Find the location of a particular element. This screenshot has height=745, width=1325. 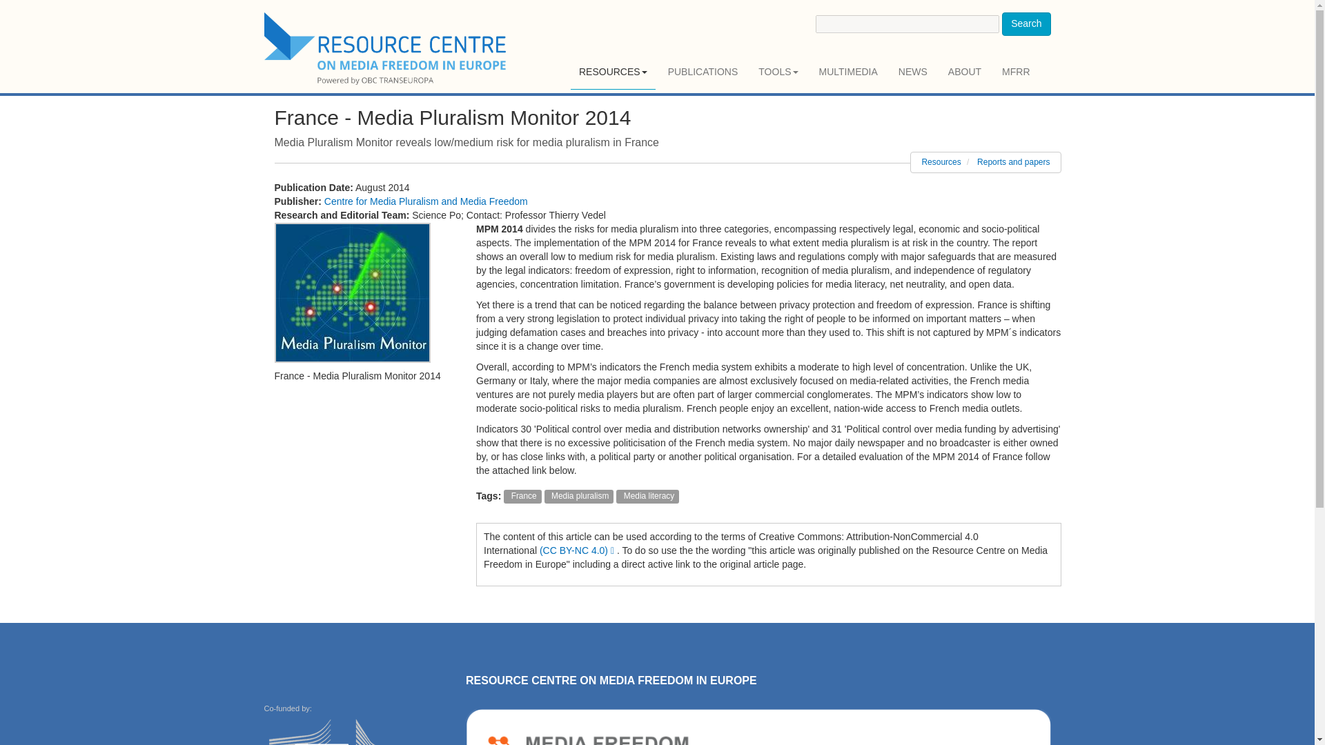

RESOURCE CENTRE ON MEDIA FREEDOM IN EUROPE is located at coordinates (611, 680).